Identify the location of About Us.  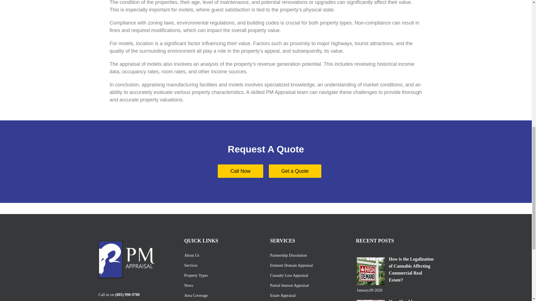
(222, 255).